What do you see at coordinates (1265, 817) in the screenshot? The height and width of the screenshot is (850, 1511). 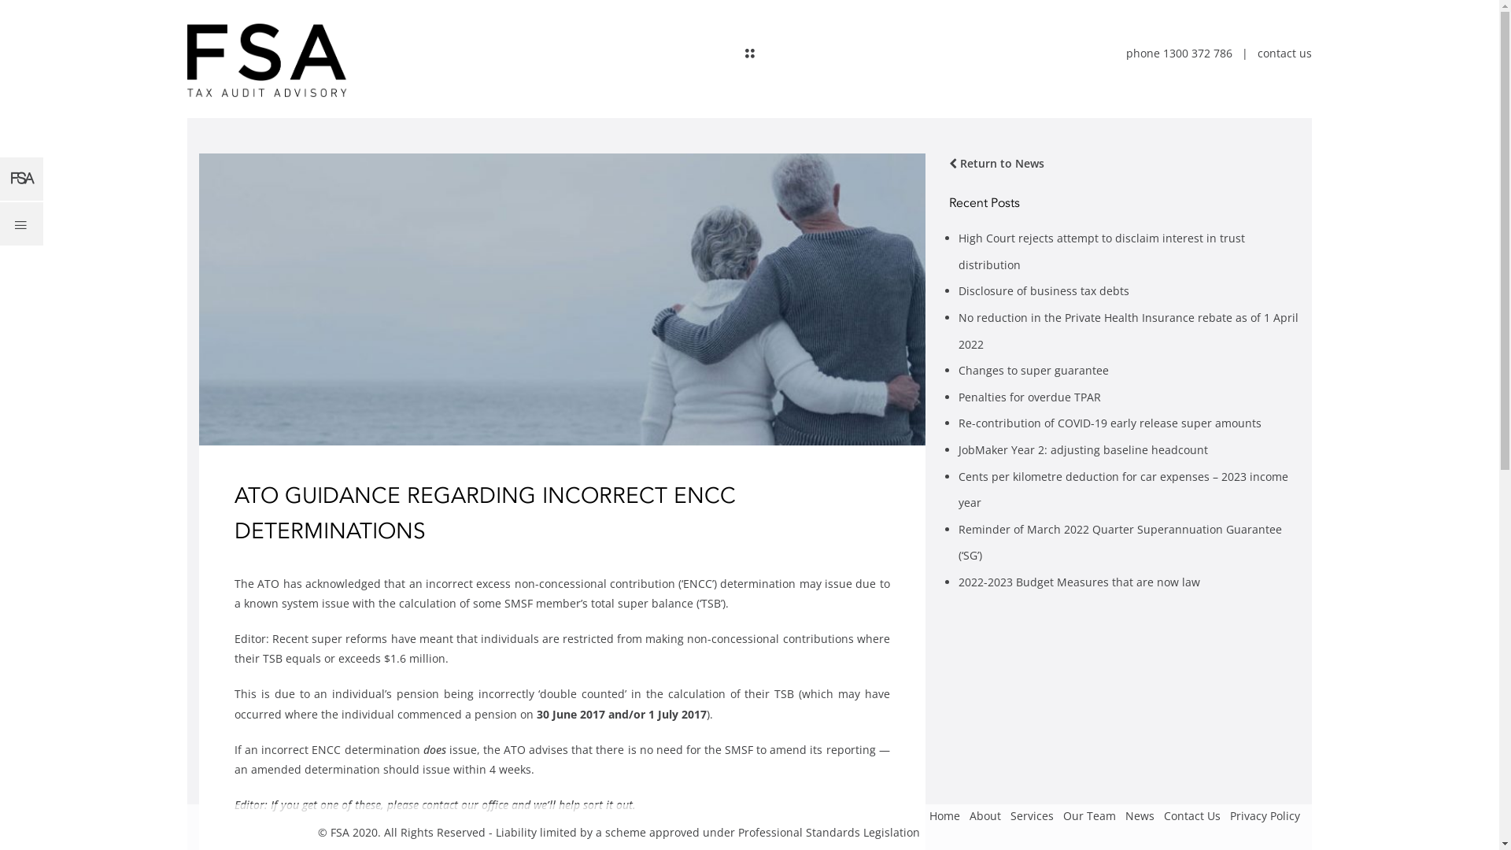 I see `Privacy Policy` at bounding box center [1265, 817].